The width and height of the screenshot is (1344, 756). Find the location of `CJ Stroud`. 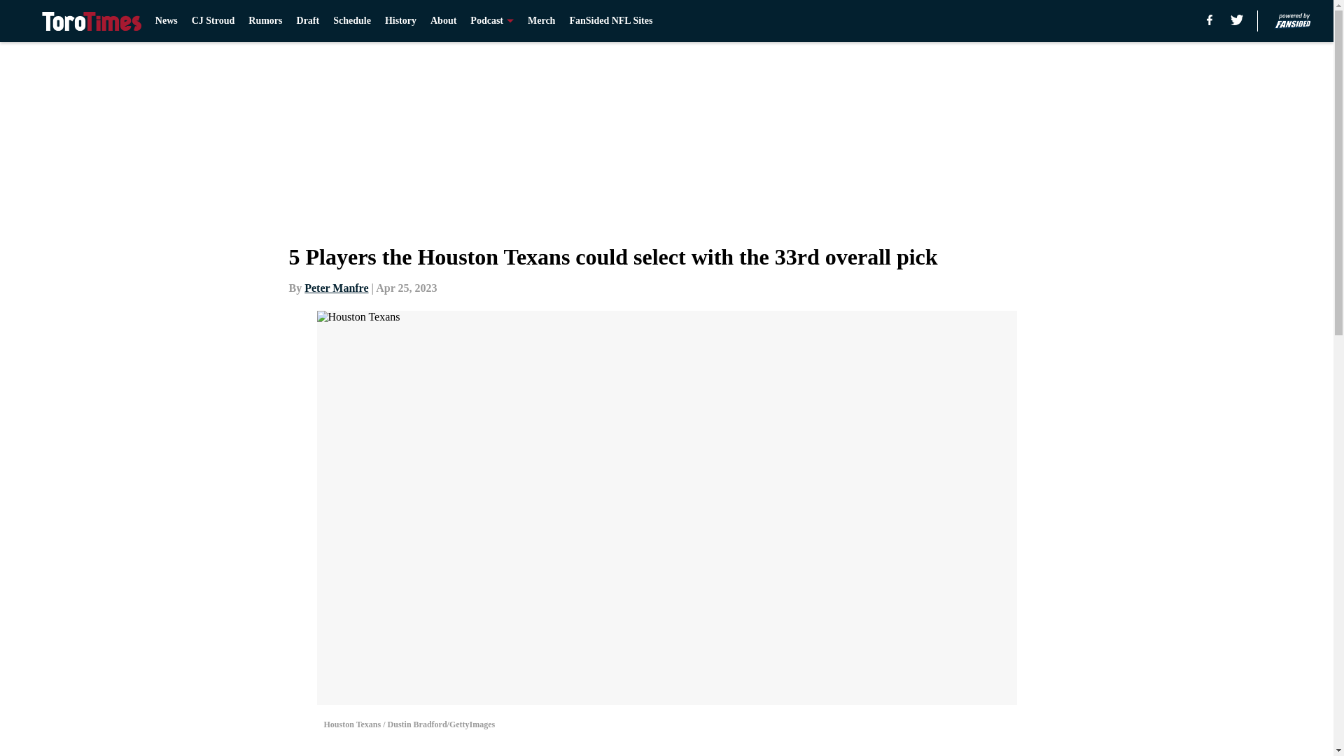

CJ Stroud is located at coordinates (213, 21).